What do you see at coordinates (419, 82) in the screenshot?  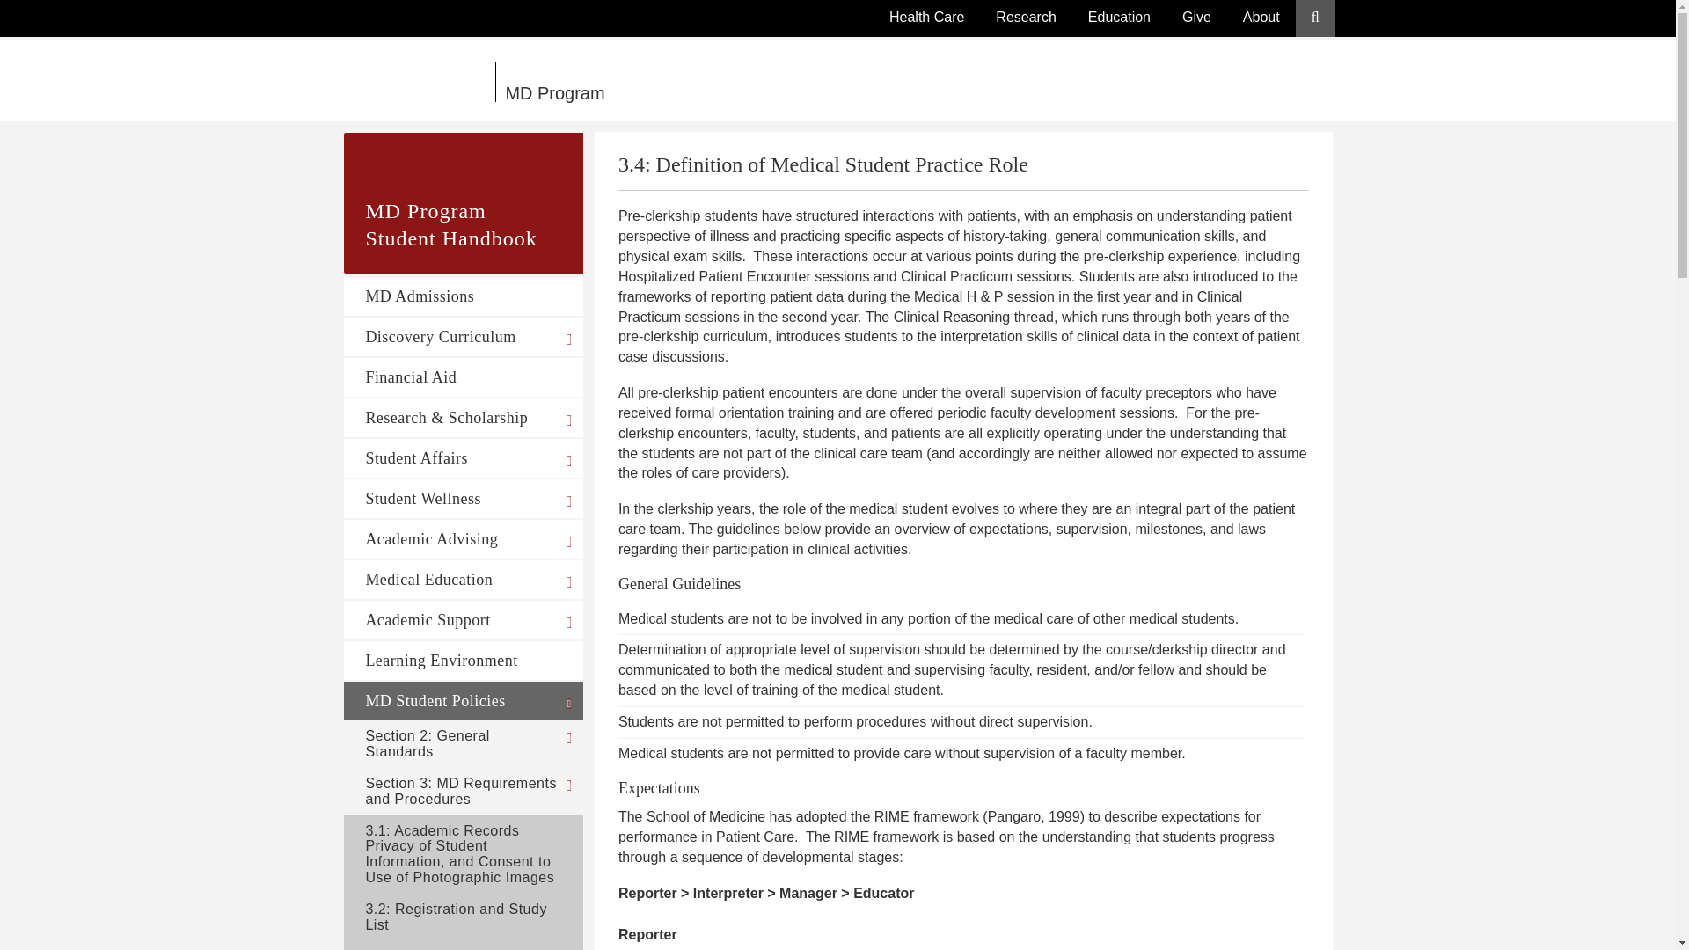 I see `Stanford Medicine` at bounding box center [419, 82].